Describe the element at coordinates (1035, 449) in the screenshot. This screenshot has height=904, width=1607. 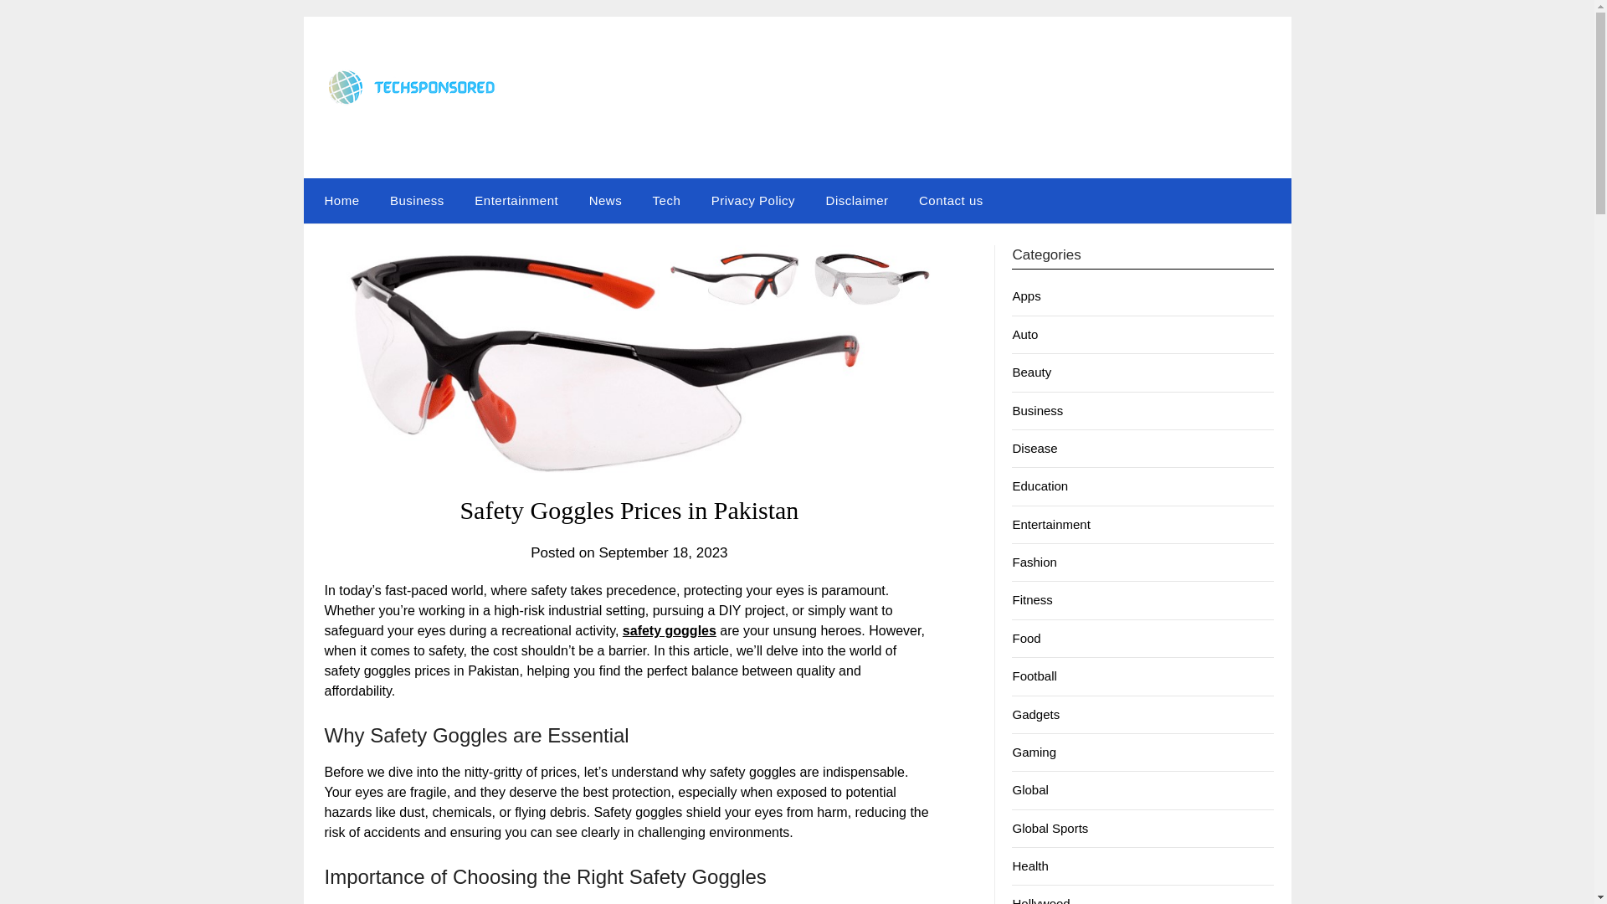
I see `Disease` at that location.